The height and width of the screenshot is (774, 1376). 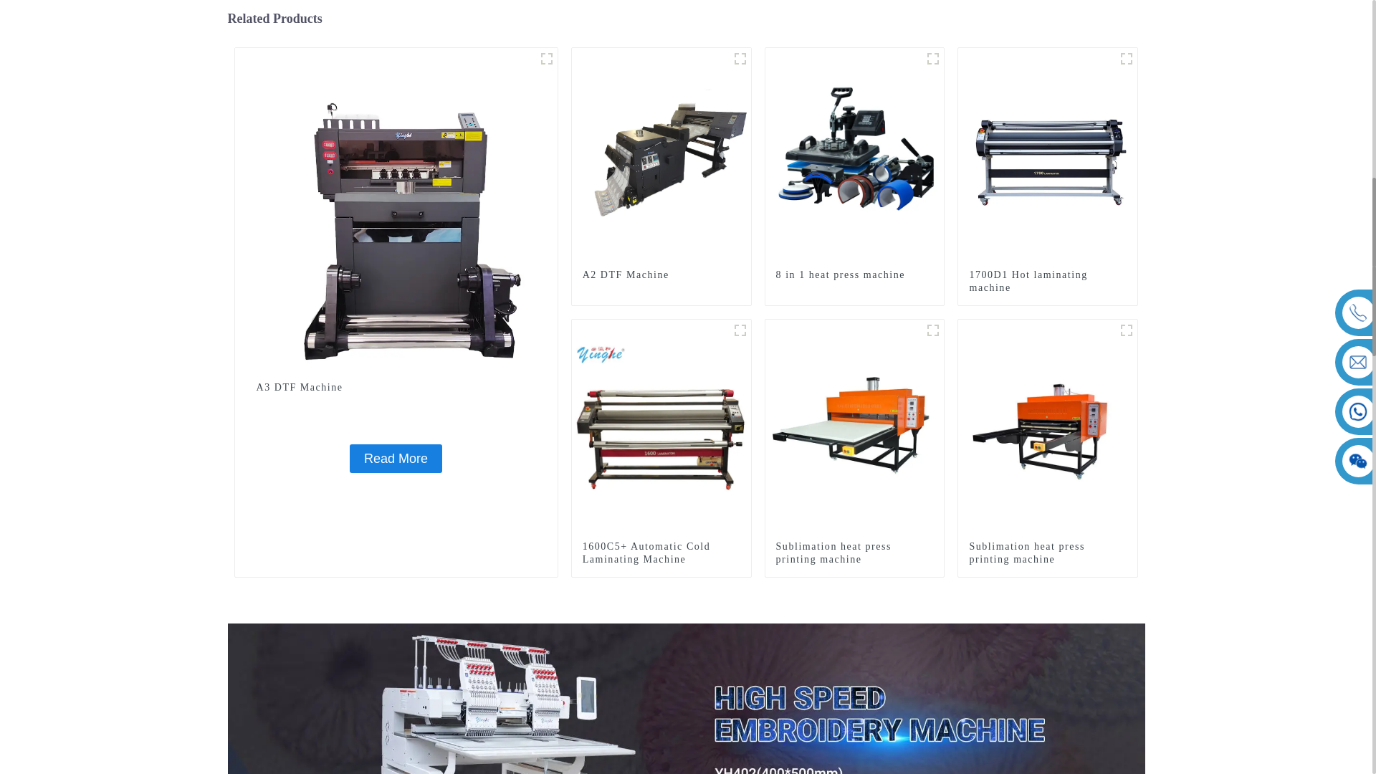 I want to click on 1700D1 Hot laminating machine, so click(x=1048, y=281).